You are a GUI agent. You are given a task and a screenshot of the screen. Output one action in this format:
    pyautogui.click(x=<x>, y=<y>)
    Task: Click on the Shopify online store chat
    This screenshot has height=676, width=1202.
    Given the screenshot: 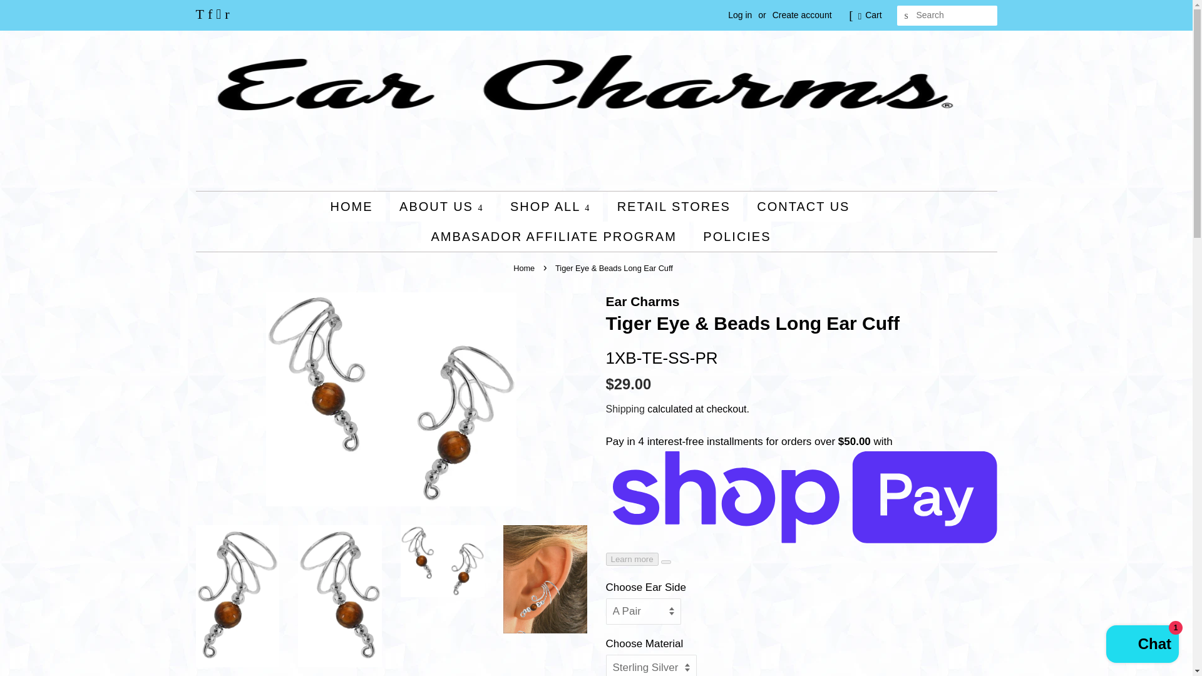 What is the action you would take?
    pyautogui.click(x=1142, y=645)
    